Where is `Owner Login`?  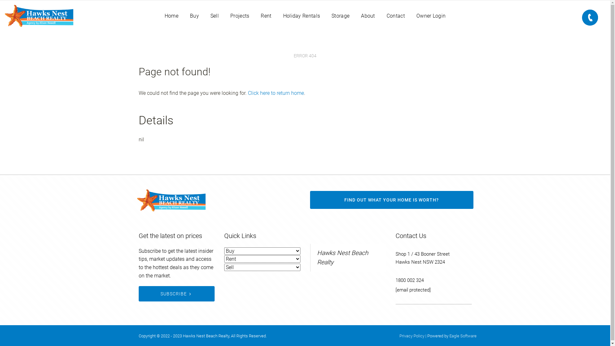
Owner Login is located at coordinates (431, 16).